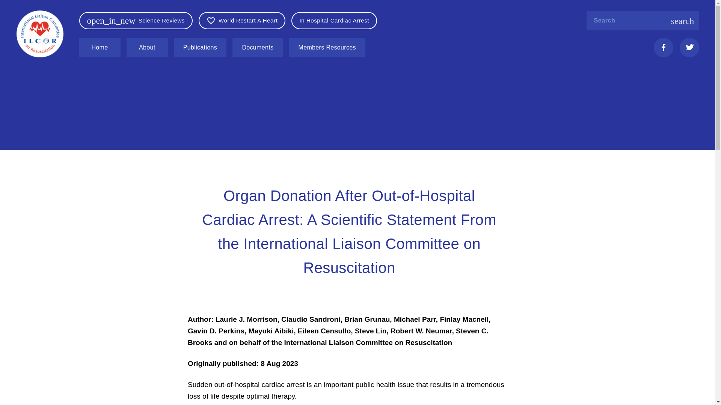  Describe the element at coordinates (245, 20) in the screenshot. I see `World Restart A Heart` at that location.